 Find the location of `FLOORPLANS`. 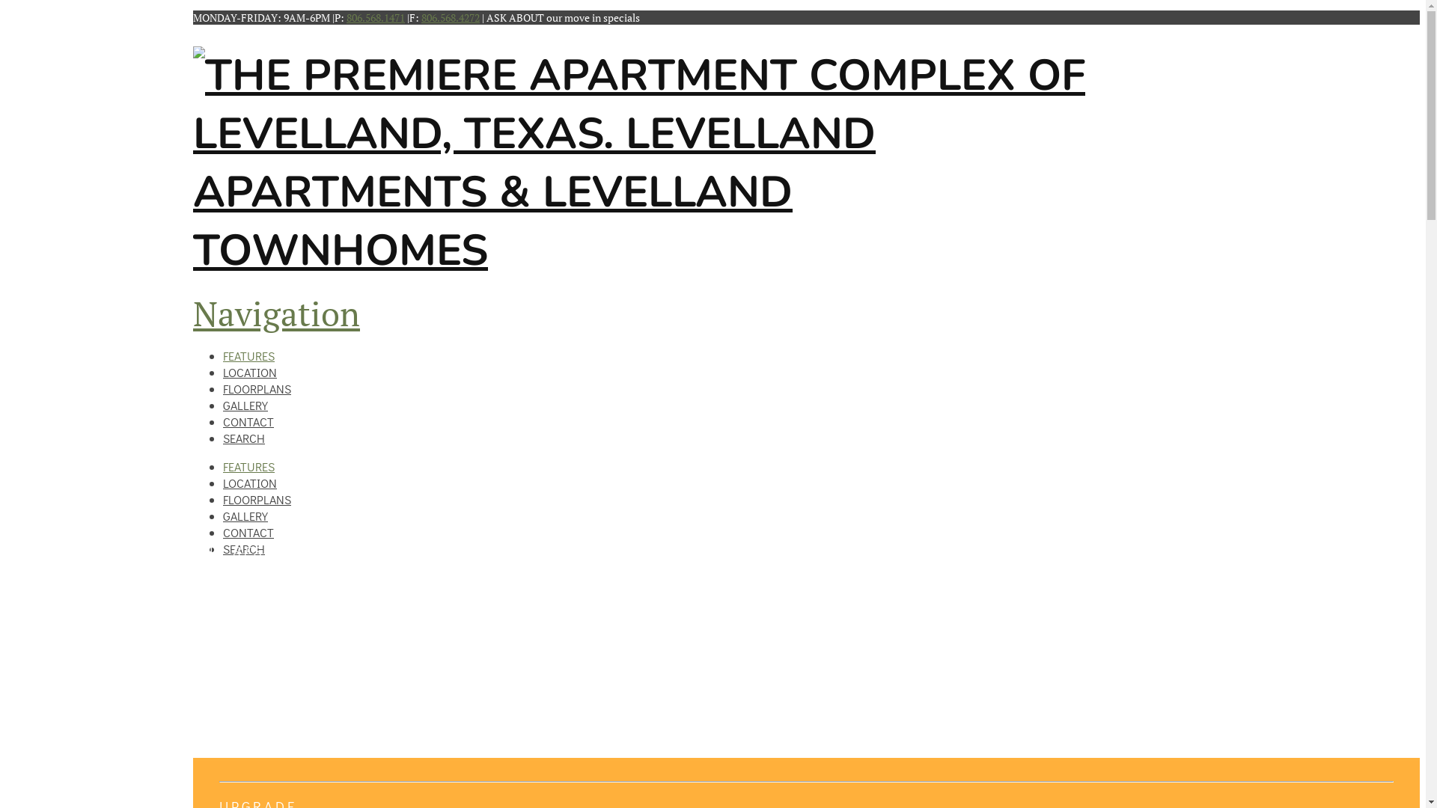

FLOORPLANS is located at coordinates (257, 385).